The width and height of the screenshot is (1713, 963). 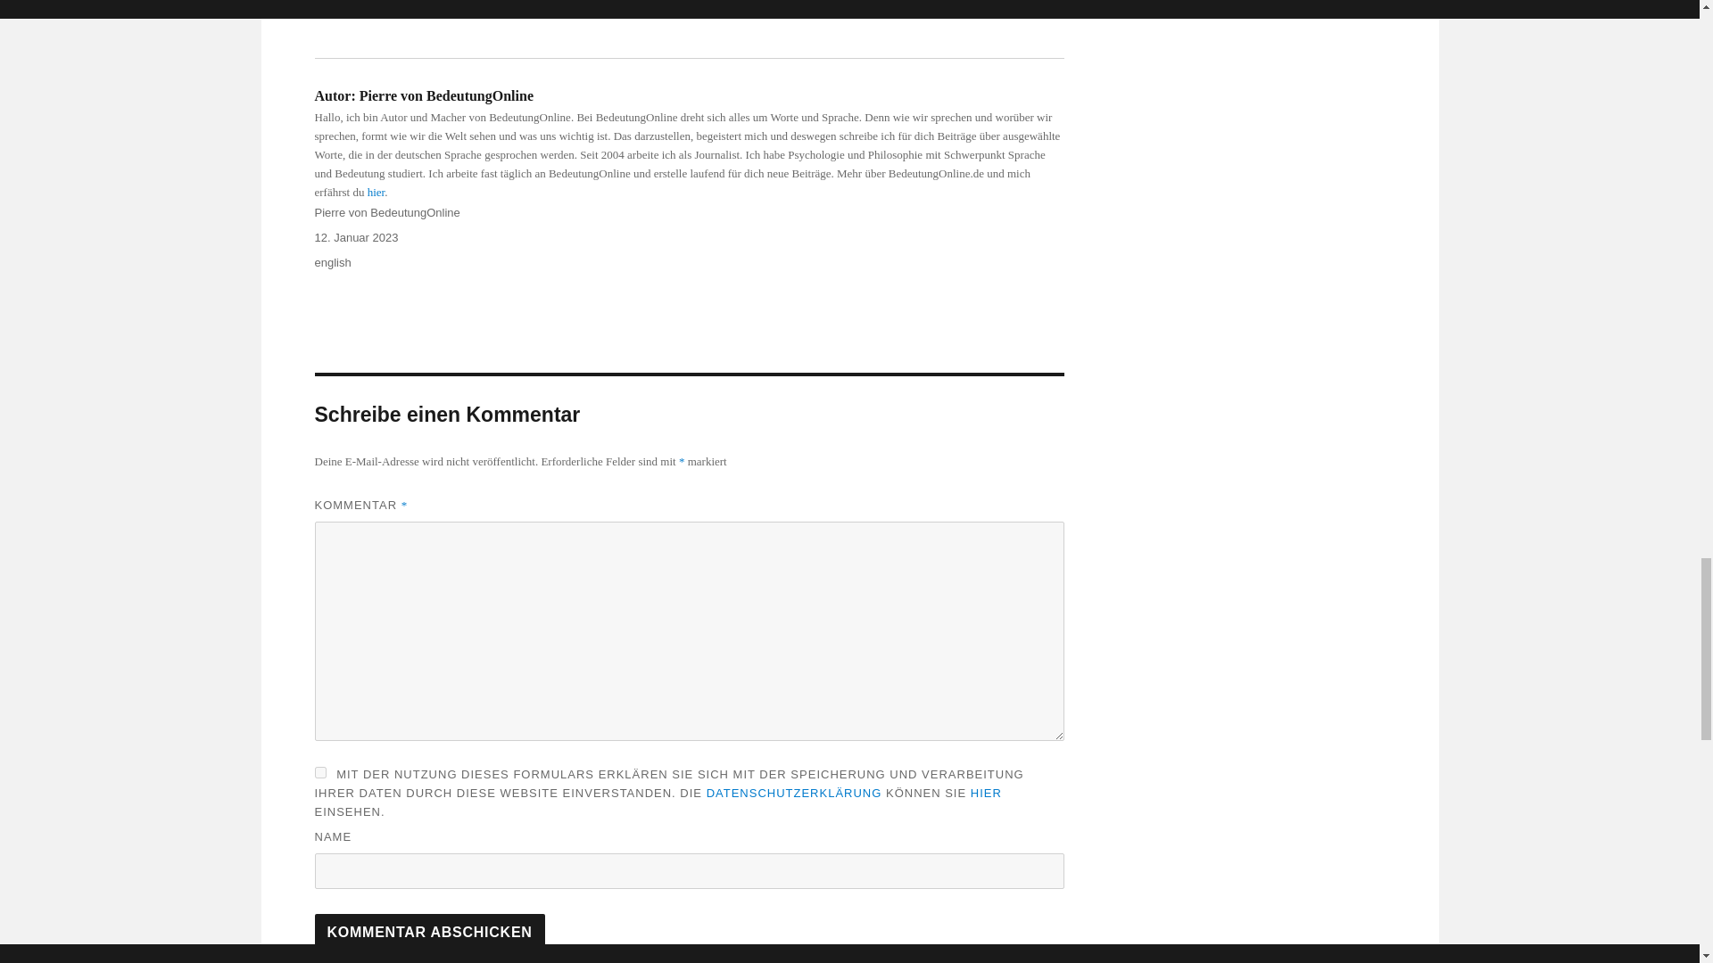 What do you see at coordinates (319, 772) in the screenshot?
I see `privacy-key` at bounding box center [319, 772].